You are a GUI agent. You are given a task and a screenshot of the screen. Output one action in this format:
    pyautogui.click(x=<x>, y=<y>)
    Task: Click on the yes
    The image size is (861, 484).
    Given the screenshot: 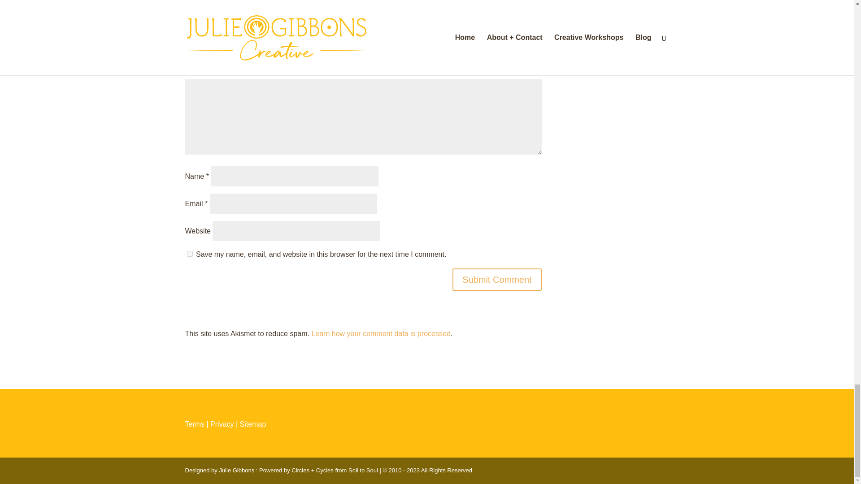 What is the action you would take?
    pyautogui.click(x=189, y=254)
    